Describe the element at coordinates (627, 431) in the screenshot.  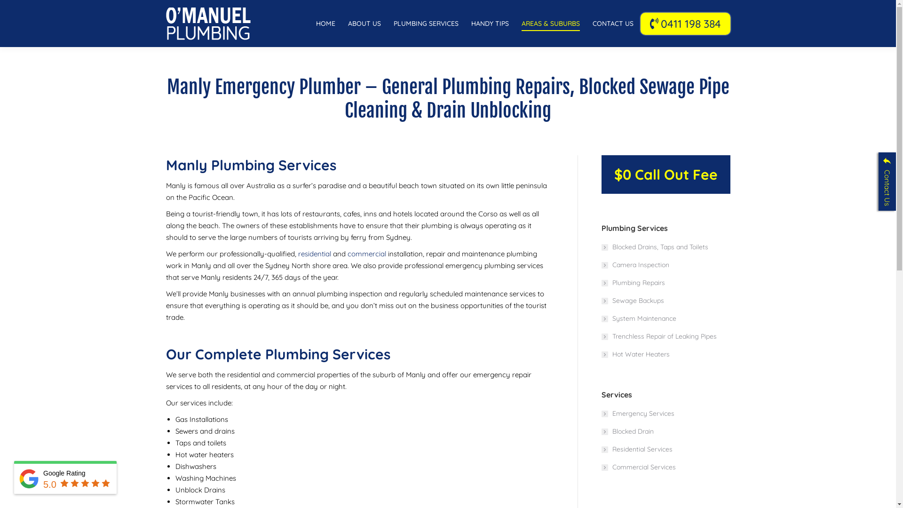
I see `Blocked Drain` at that location.